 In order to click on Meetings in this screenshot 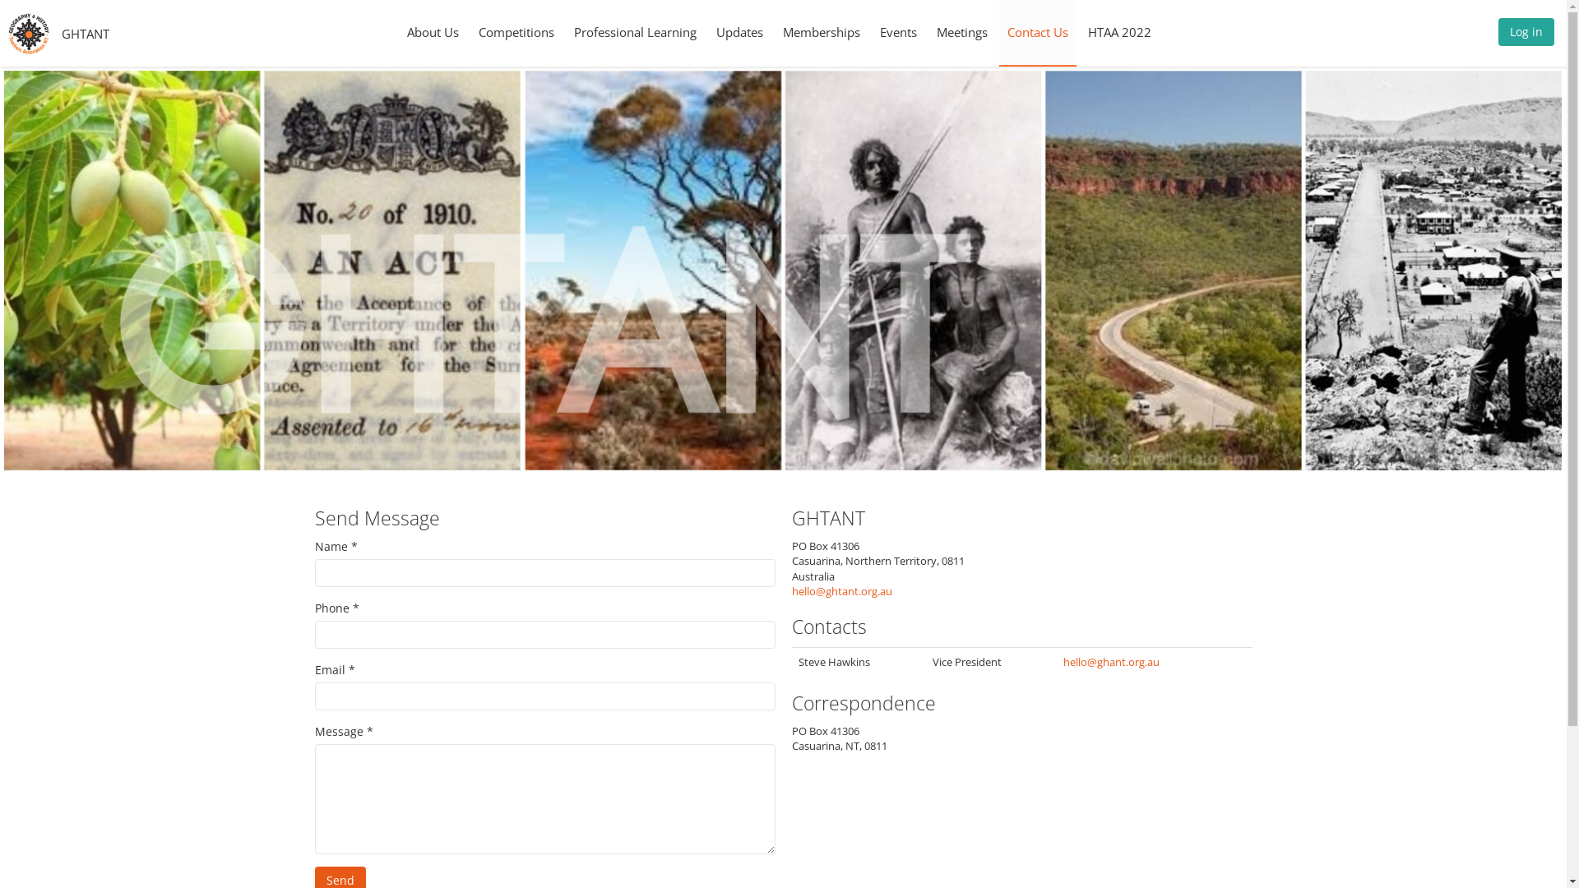, I will do `click(962, 33)`.